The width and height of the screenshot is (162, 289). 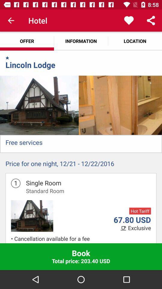 I want to click on turn off price for one item, so click(x=81, y=165).